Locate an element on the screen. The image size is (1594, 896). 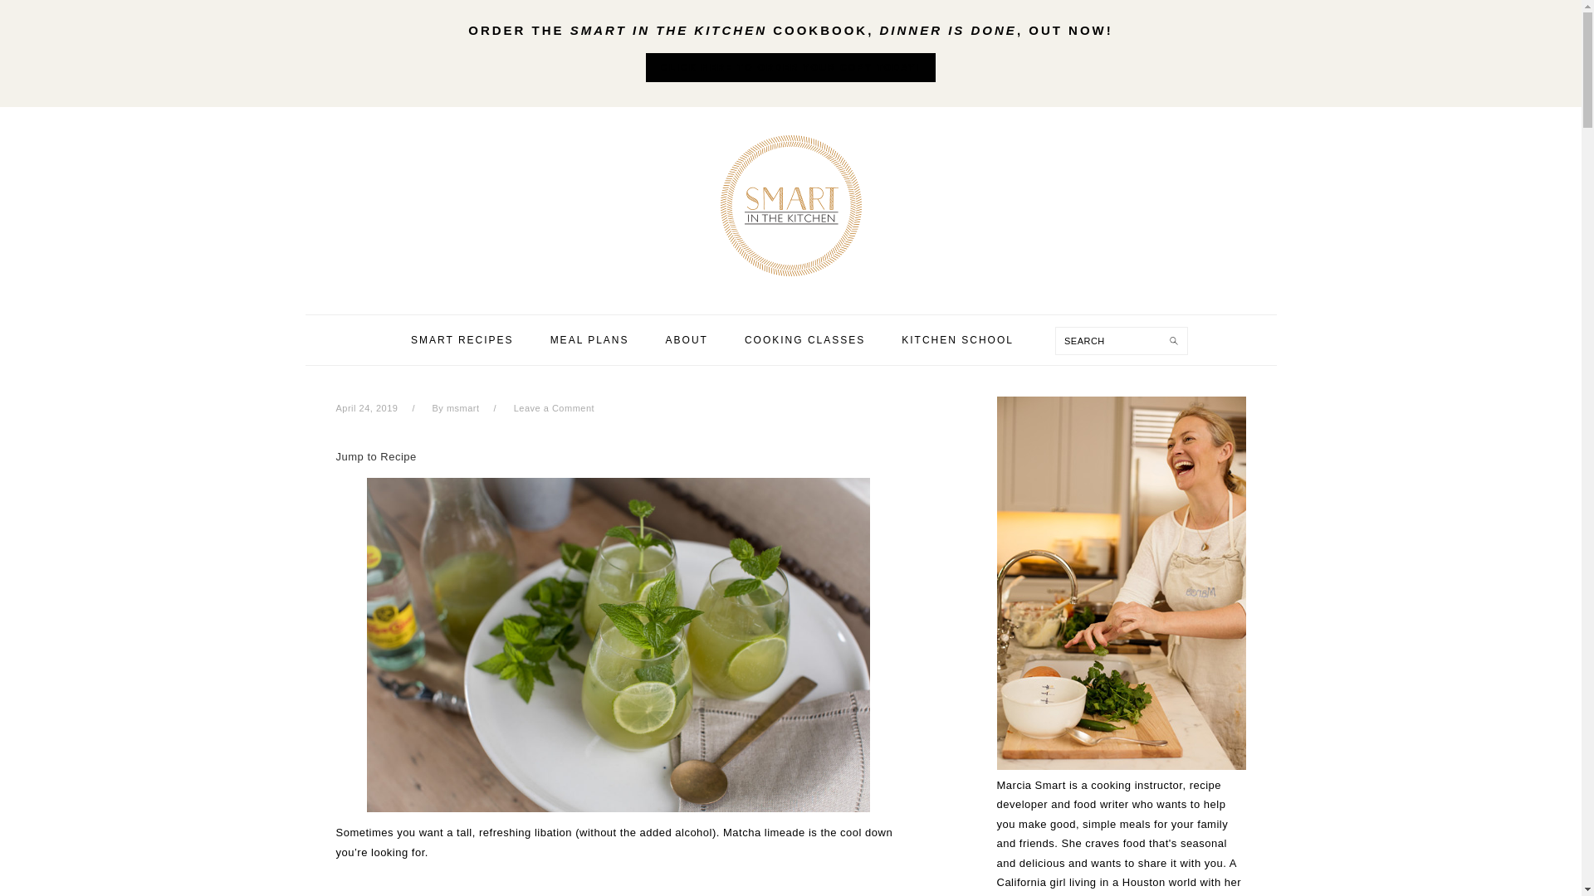
KITCHEN SCHOOL is located at coordinates (958, 340).